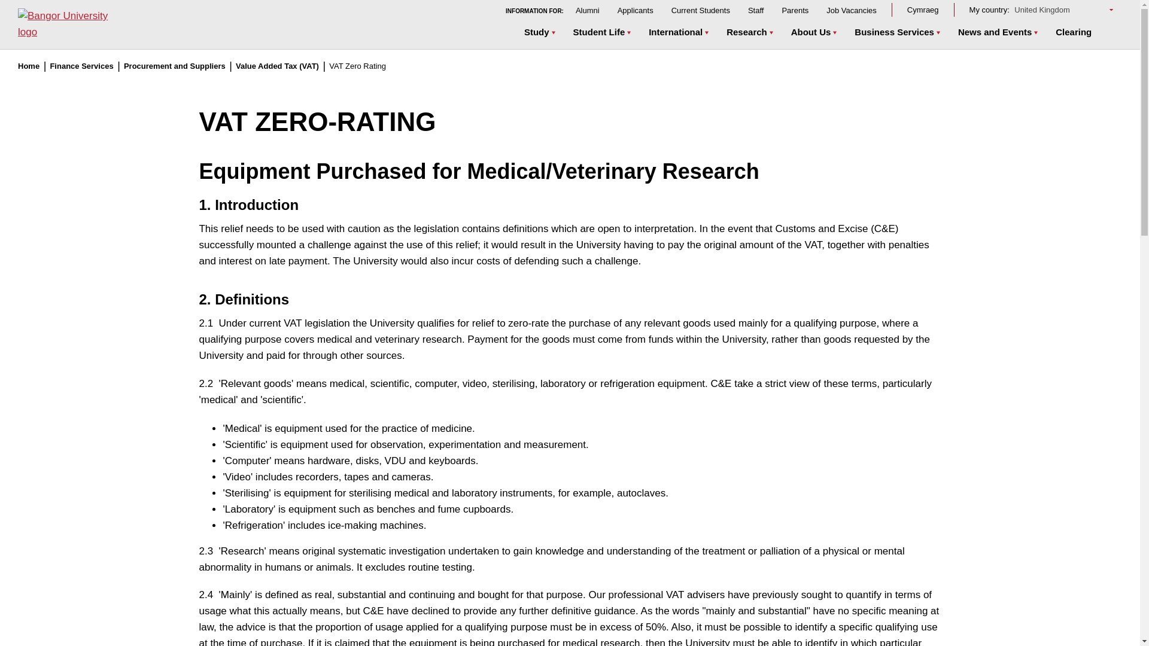 This screenshot has height=646, width=1149. What do you see at coordinates (537, 33) in the screenshot?
I see `Study` at bounding box center [537, 33].